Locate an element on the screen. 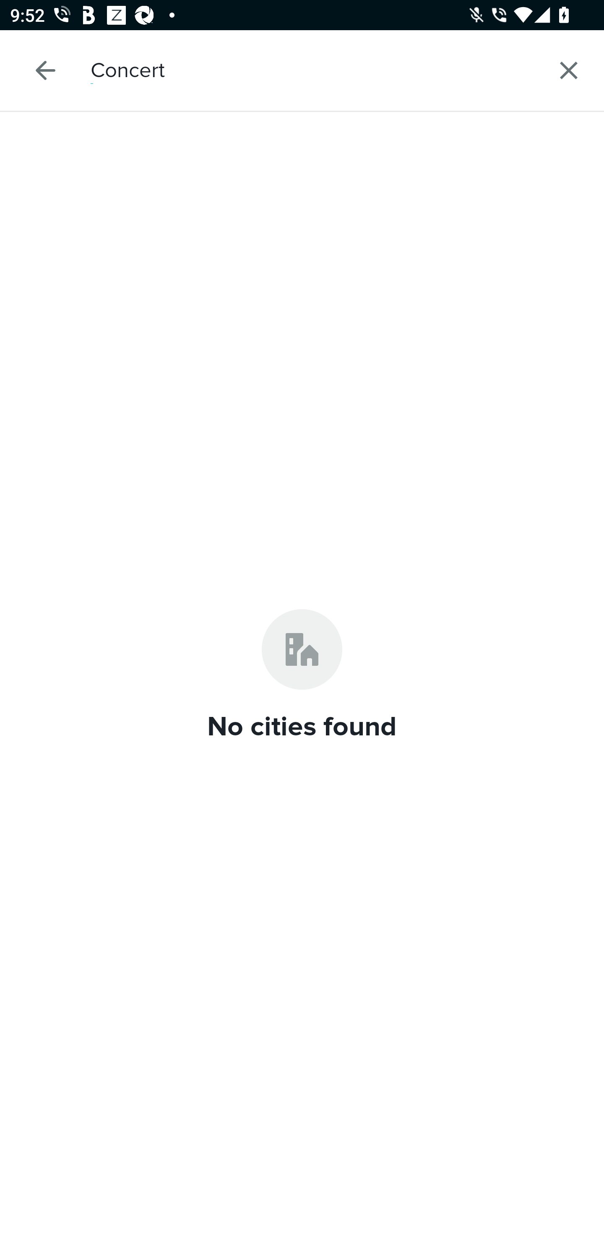 The image size is (604, 1241). Concert
 is located at coordinates (335, 70).